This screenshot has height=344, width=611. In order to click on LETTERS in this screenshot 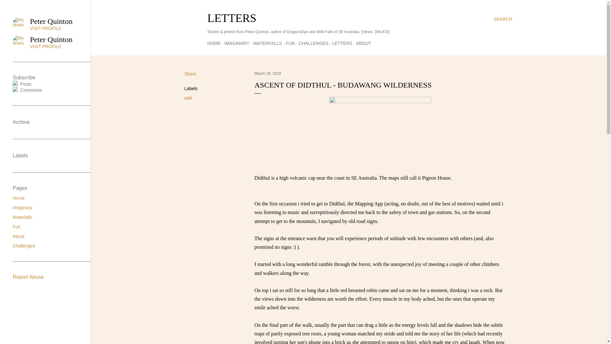, I will do `click(232, 18)`.